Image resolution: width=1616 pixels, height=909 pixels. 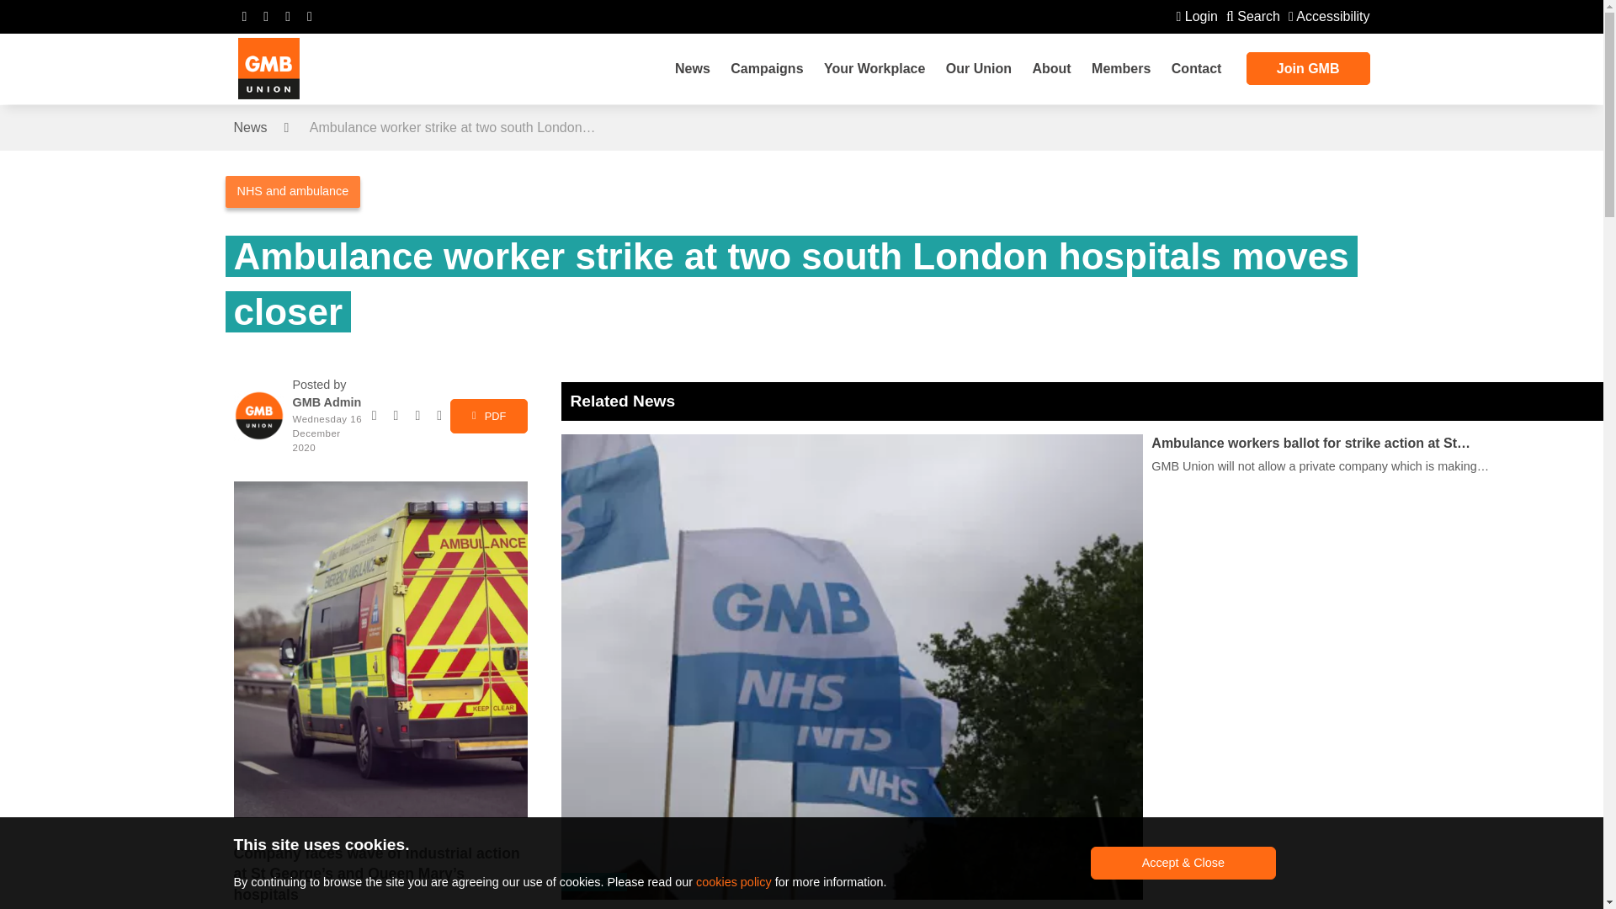 I want to click on Your Workplace, so click(x=874, y=69).